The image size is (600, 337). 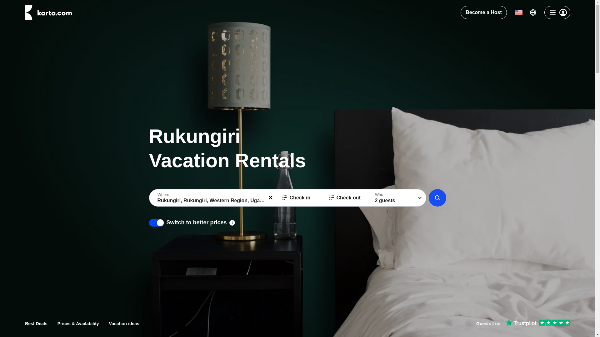 I want to click on Rukungiri, Rukungiri, Western Region, Uganda, so click(x=213, y=198).